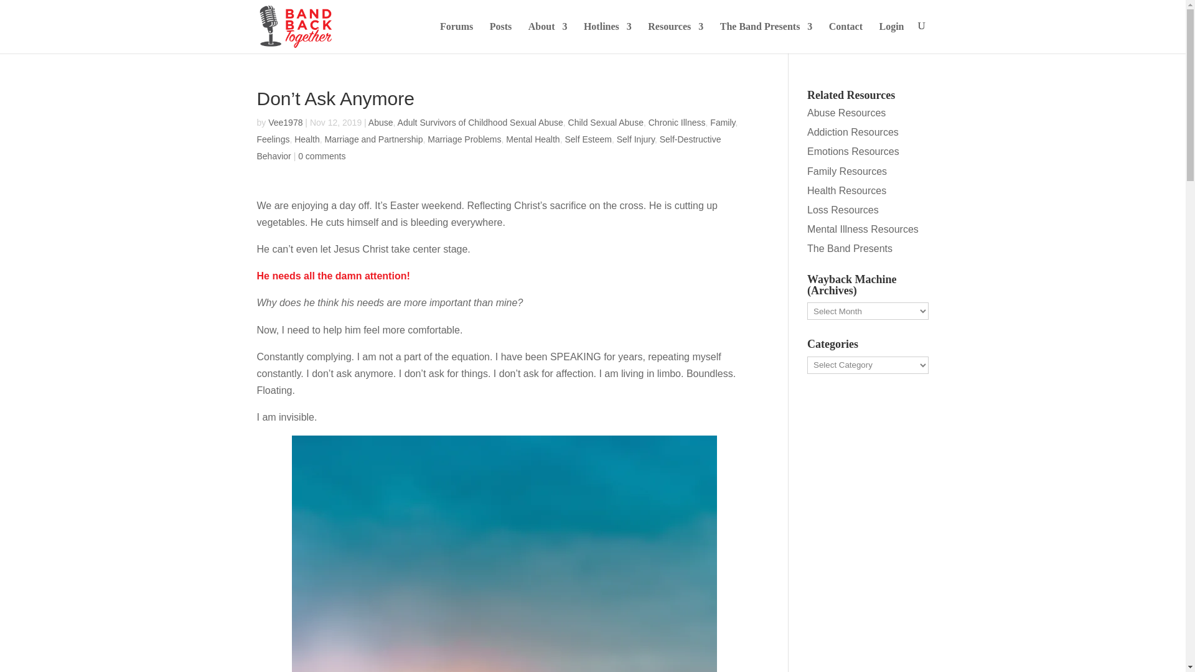  What do you see at coordinates (548, 37) in the screenshot?
I see `About` at bounding box center [548, 37].